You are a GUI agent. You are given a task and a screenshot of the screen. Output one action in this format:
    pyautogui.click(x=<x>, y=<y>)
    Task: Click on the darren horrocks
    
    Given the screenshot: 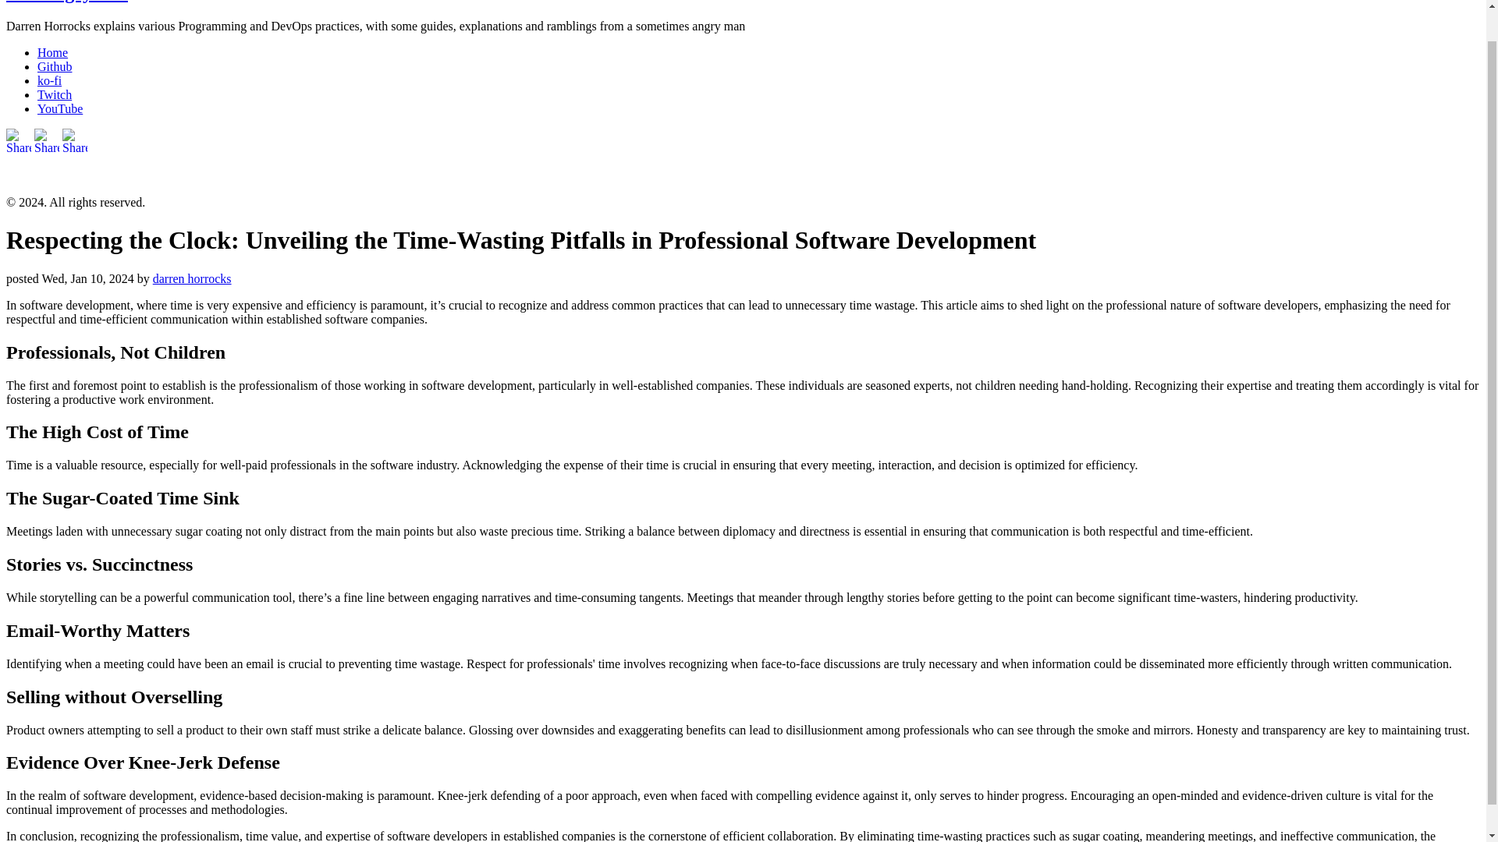 What is the action you would take?
    pyautogui.click(x=192, y=278)
    